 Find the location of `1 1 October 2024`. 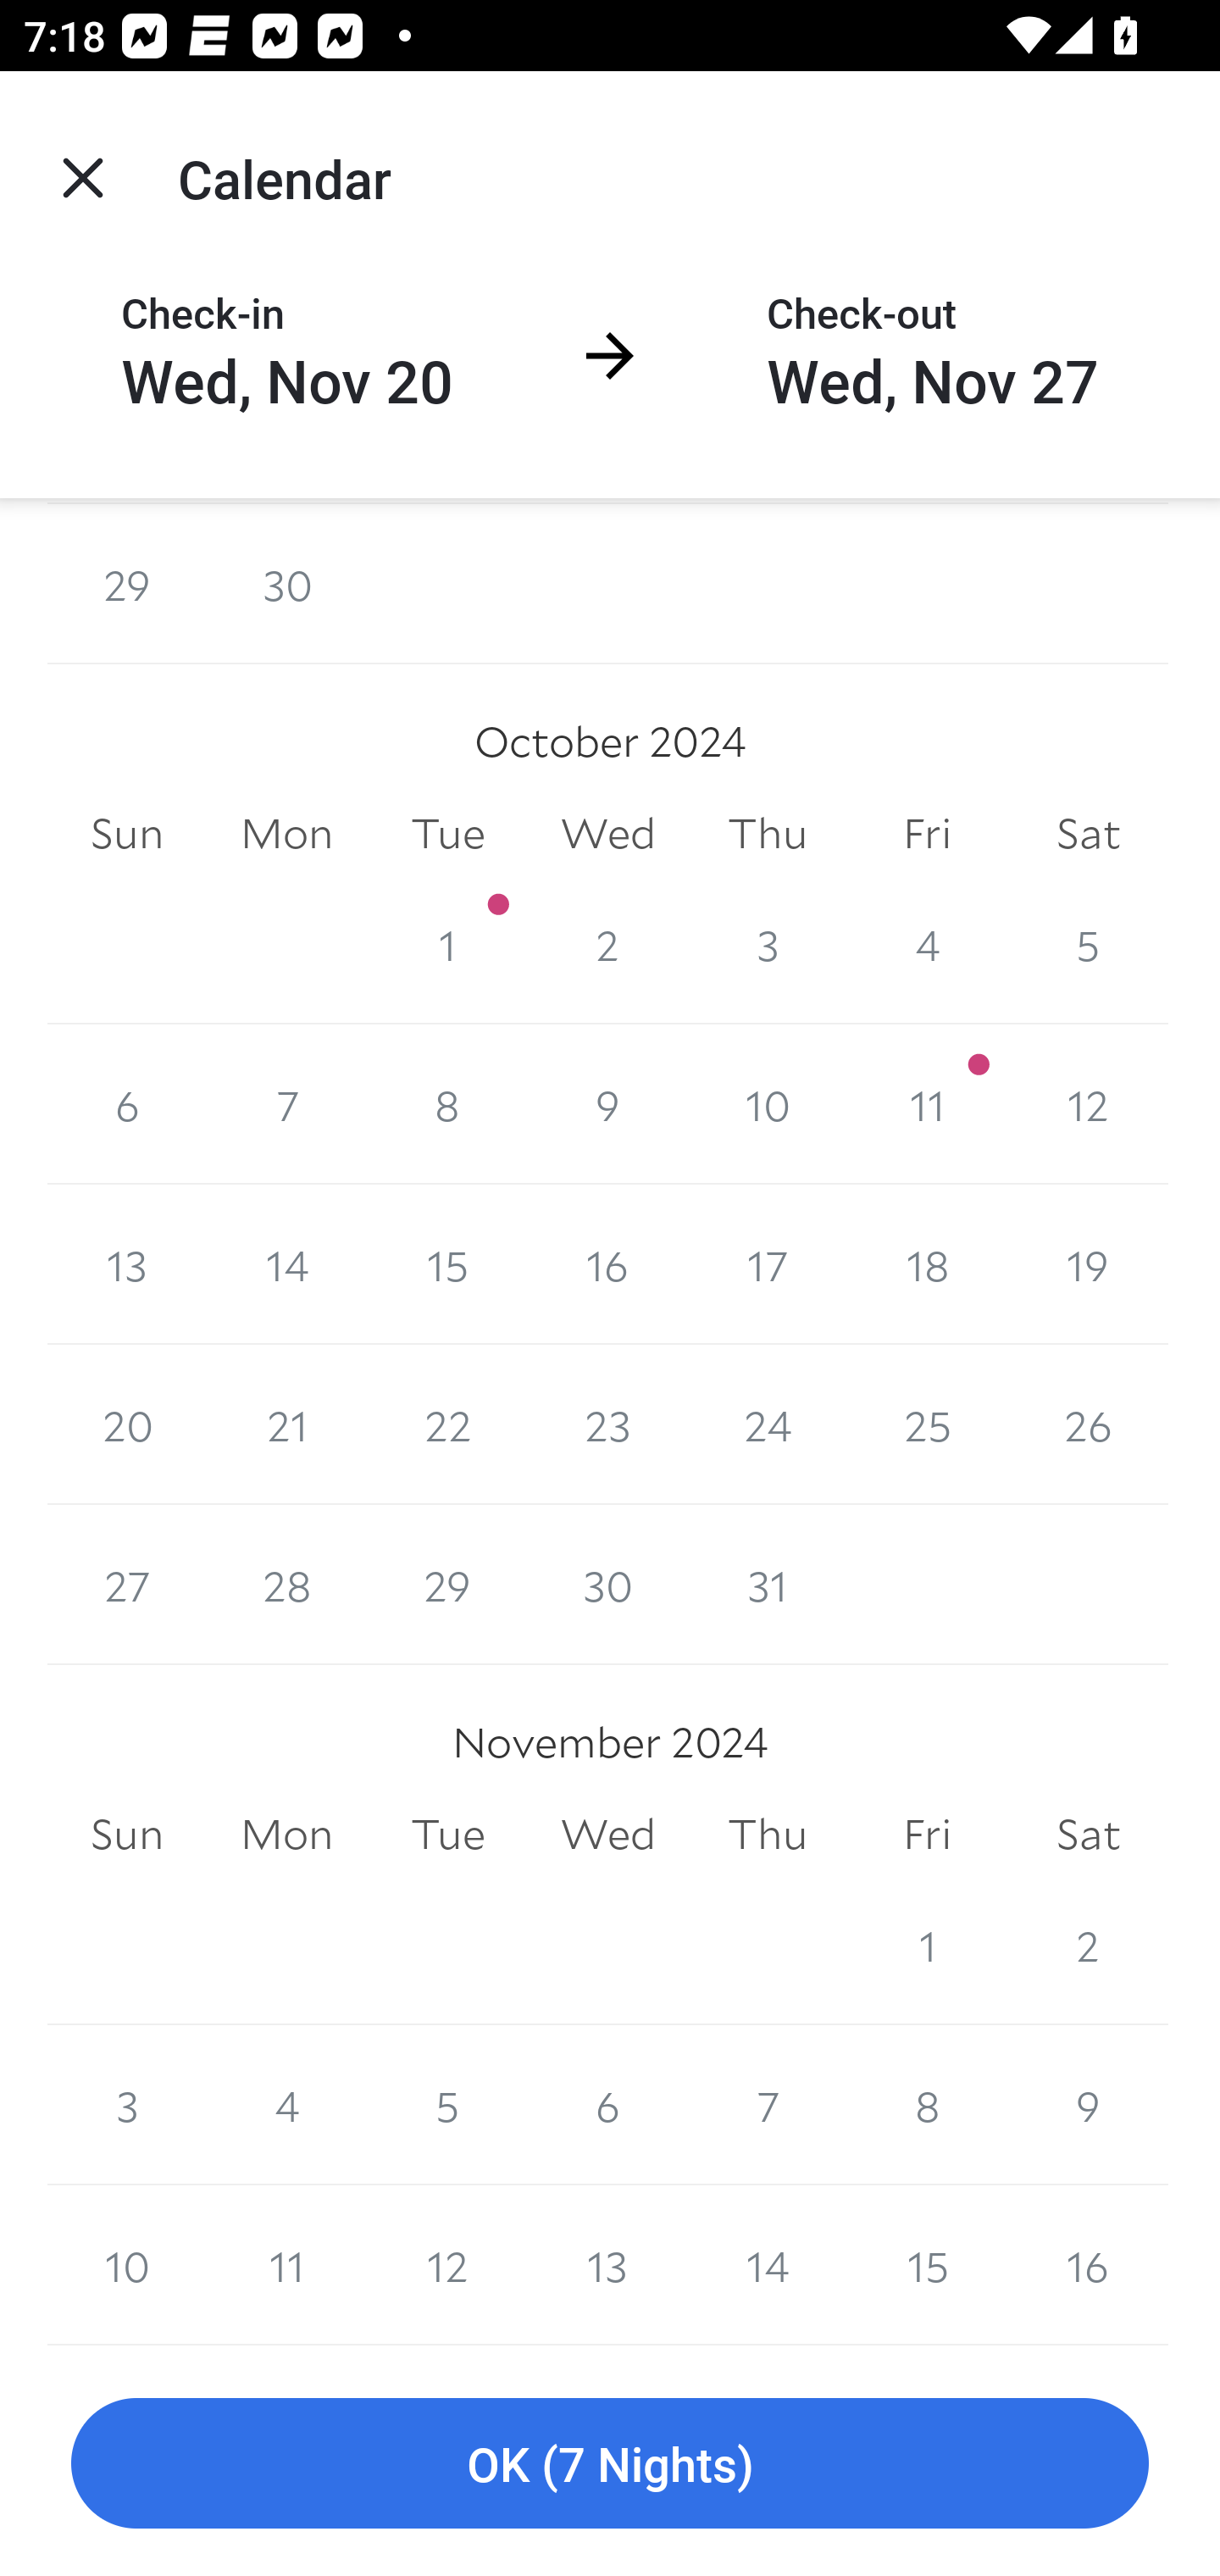

1 1 October 2024 is located at coordinates (447, 945).